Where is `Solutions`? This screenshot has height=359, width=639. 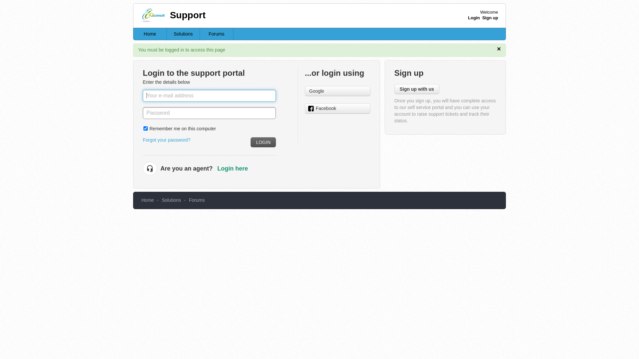
Solutions is located at coordinates (171, 200).